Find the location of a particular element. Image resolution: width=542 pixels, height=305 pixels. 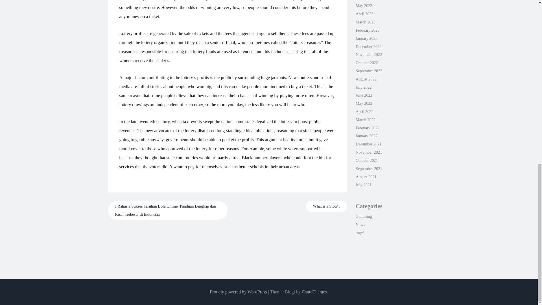

October 2022 is located at coordinates (366, 63).